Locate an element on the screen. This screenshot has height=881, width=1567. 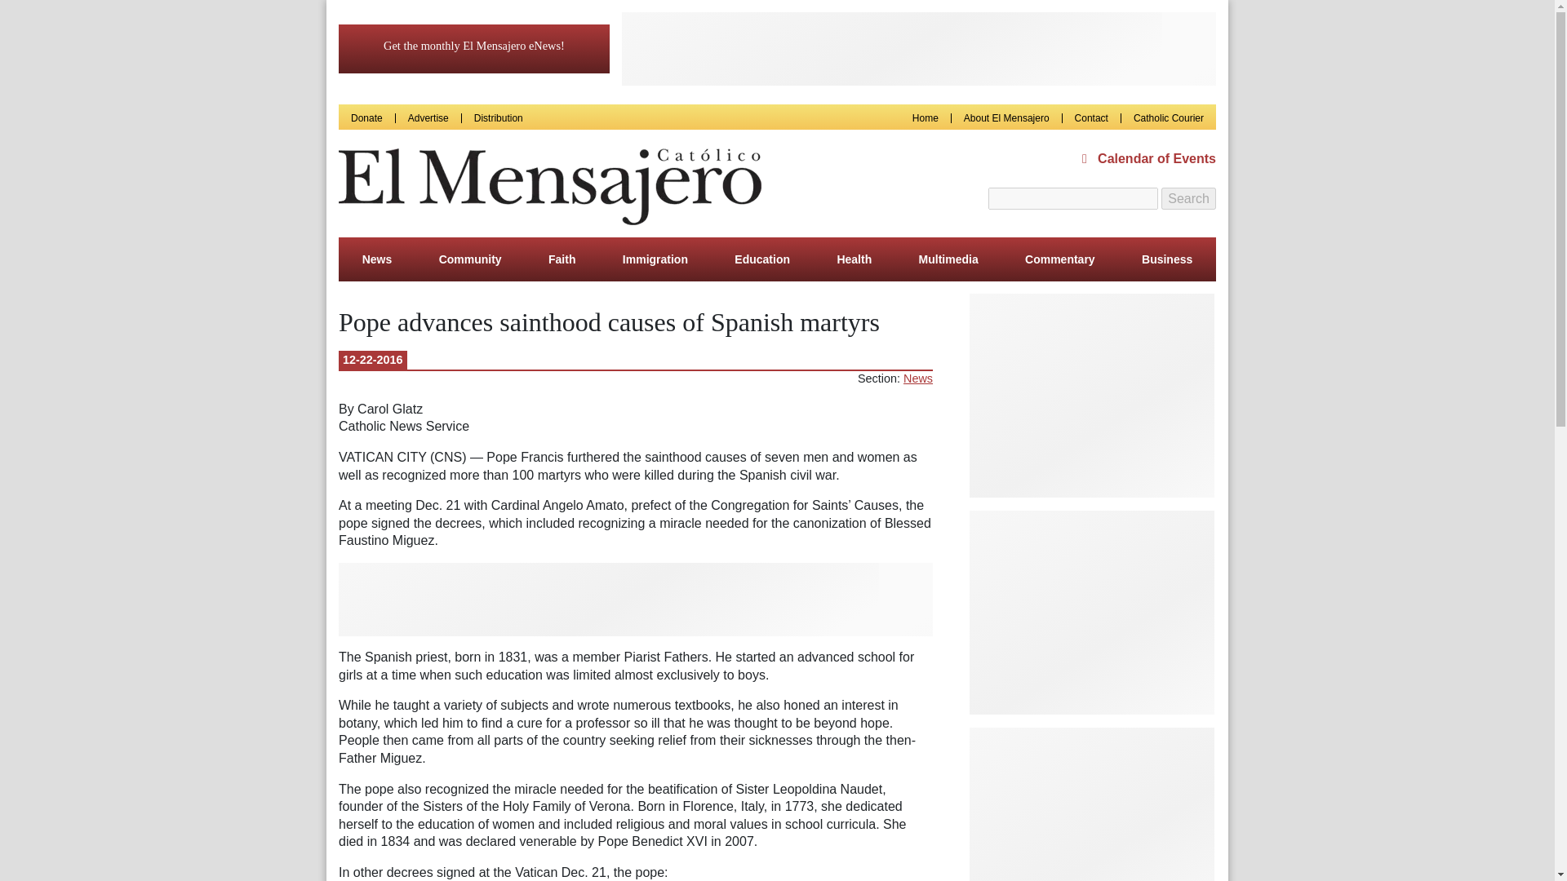
News is located at coordinates (376, 259).